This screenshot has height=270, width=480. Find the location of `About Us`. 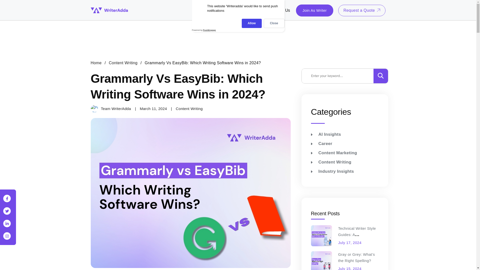

About Us is located at coordinates (243, 10).